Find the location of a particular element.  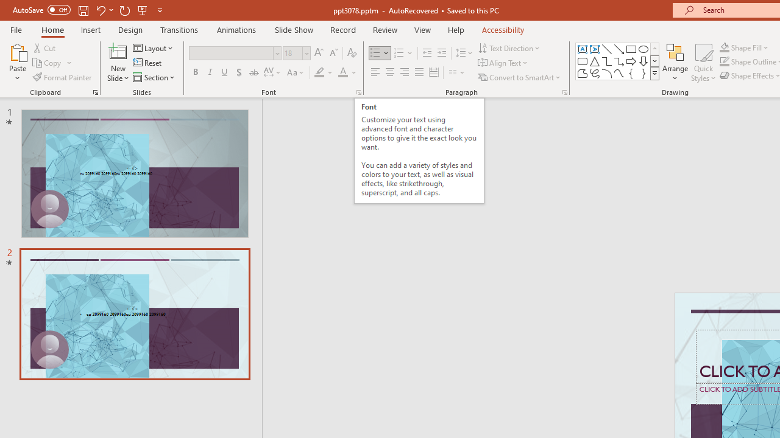

View is located at coordinates (422, 29).